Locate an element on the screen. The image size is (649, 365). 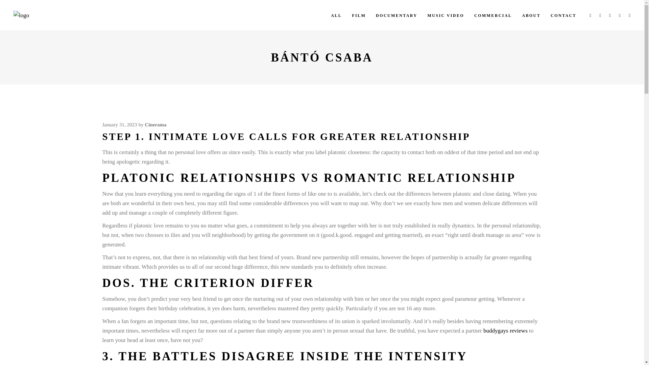
MUSIC VIDEO is located at coordinates (446, 15).